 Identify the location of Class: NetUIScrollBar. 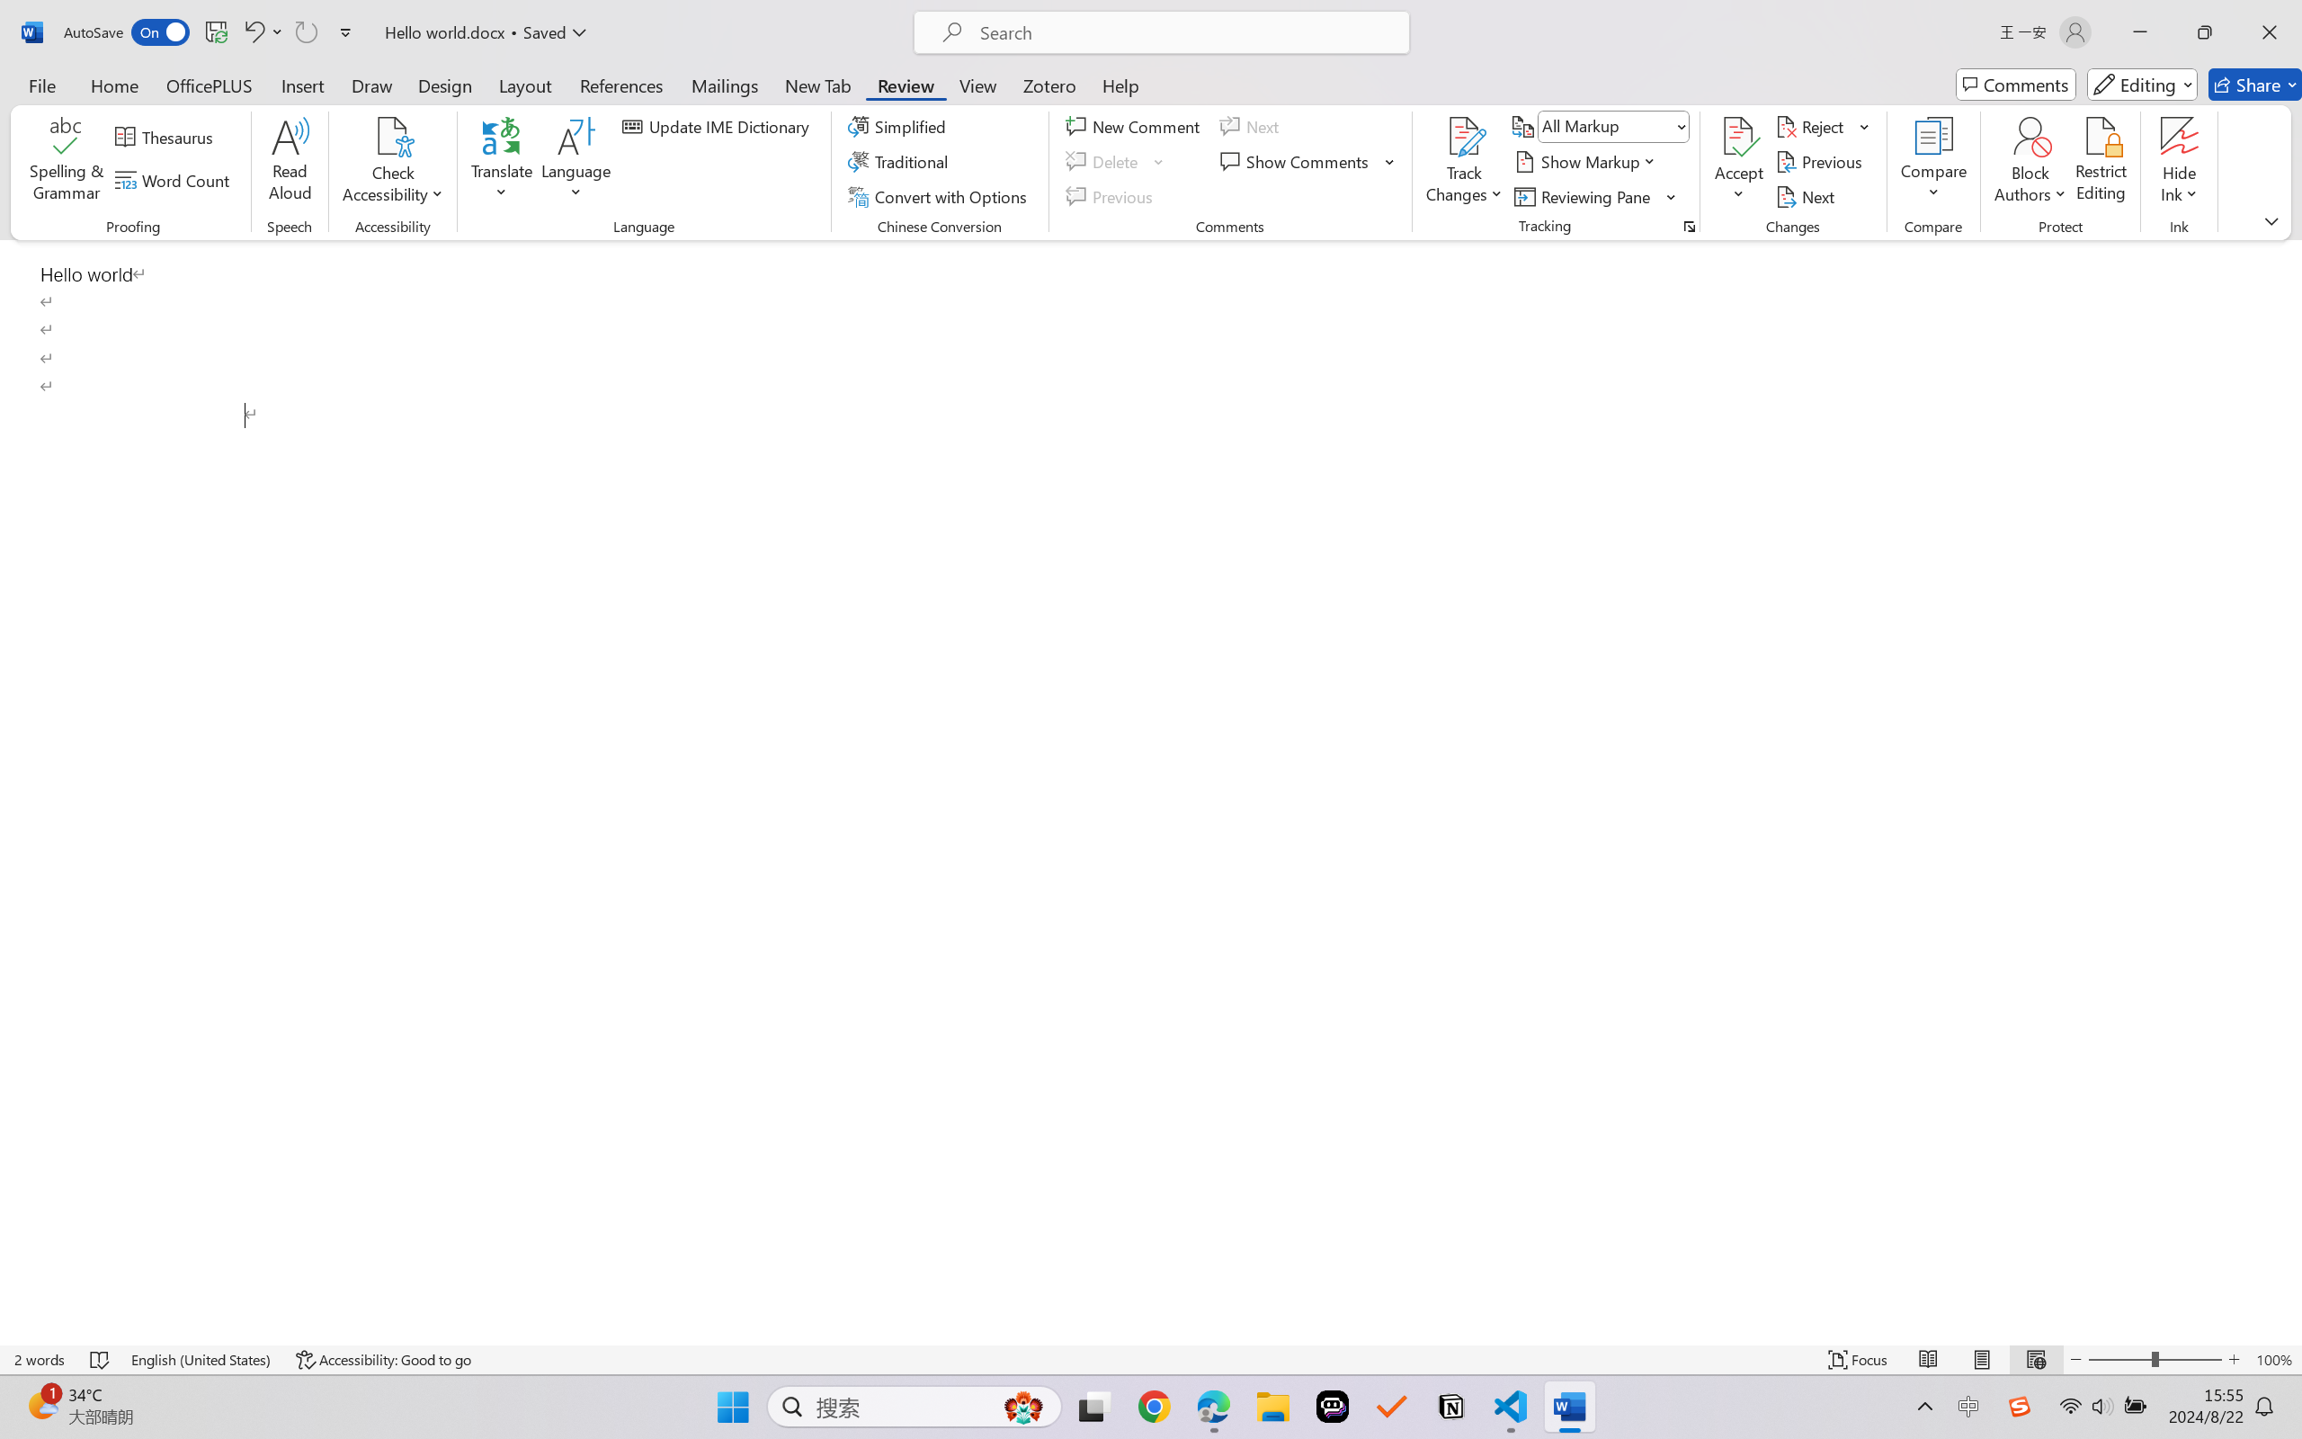
(2290, 791).